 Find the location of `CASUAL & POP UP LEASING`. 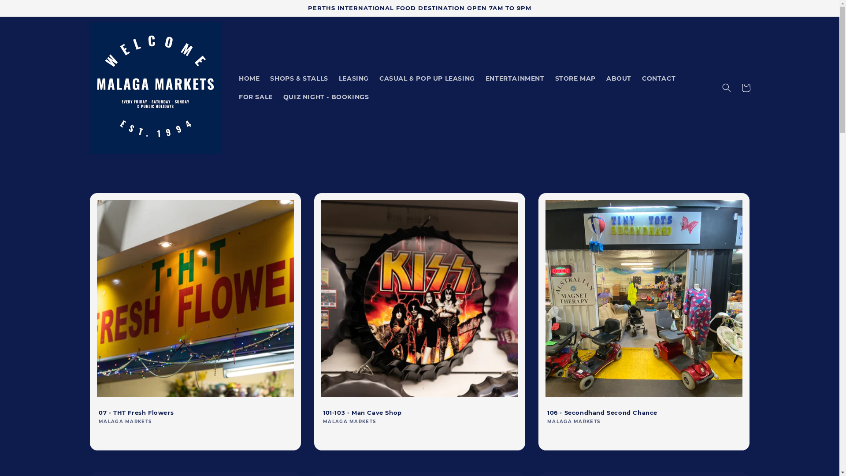

CASUAL & POP UP LEASING is located at coordinates (427, 78).